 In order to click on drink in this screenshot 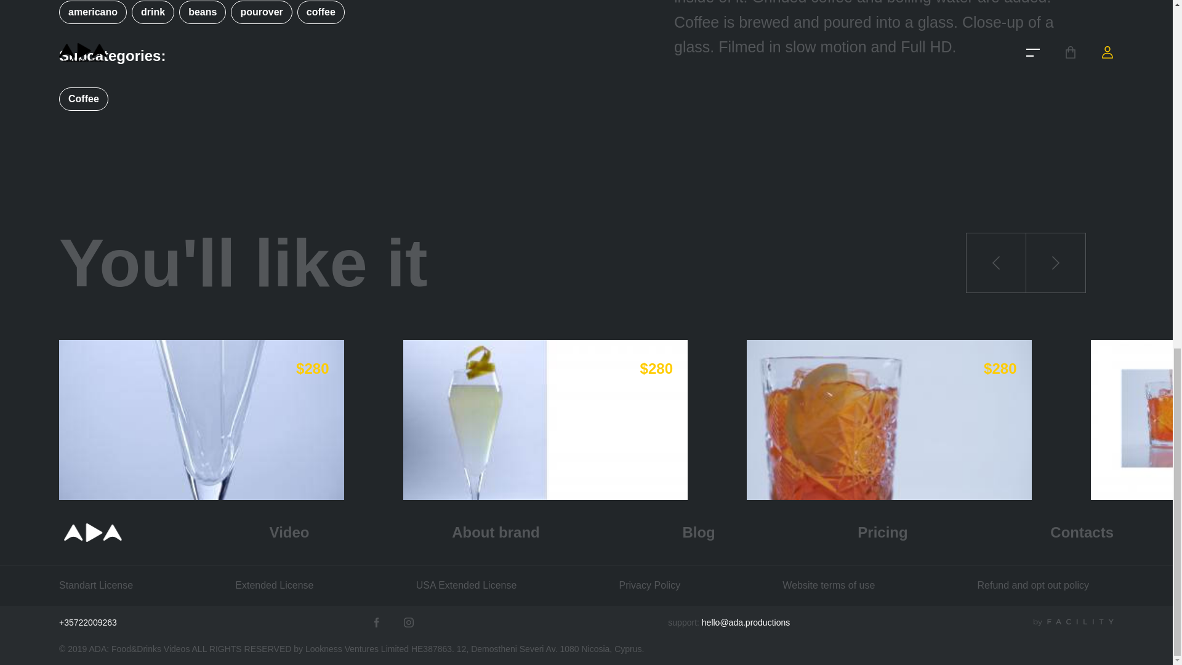, I will do `click(153, 12)`.